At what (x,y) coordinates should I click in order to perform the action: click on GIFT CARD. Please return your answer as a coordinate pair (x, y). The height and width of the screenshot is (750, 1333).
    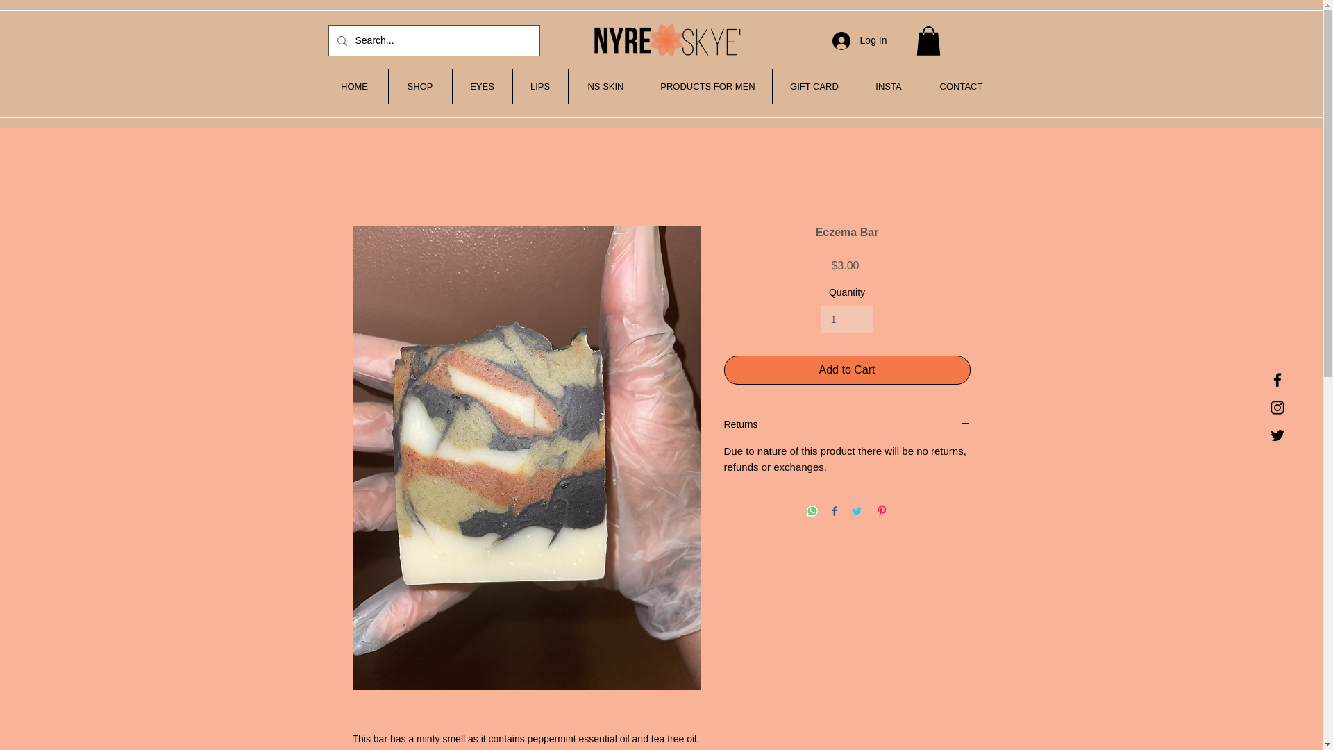
    Looking at the image, I should click on (814, 87).